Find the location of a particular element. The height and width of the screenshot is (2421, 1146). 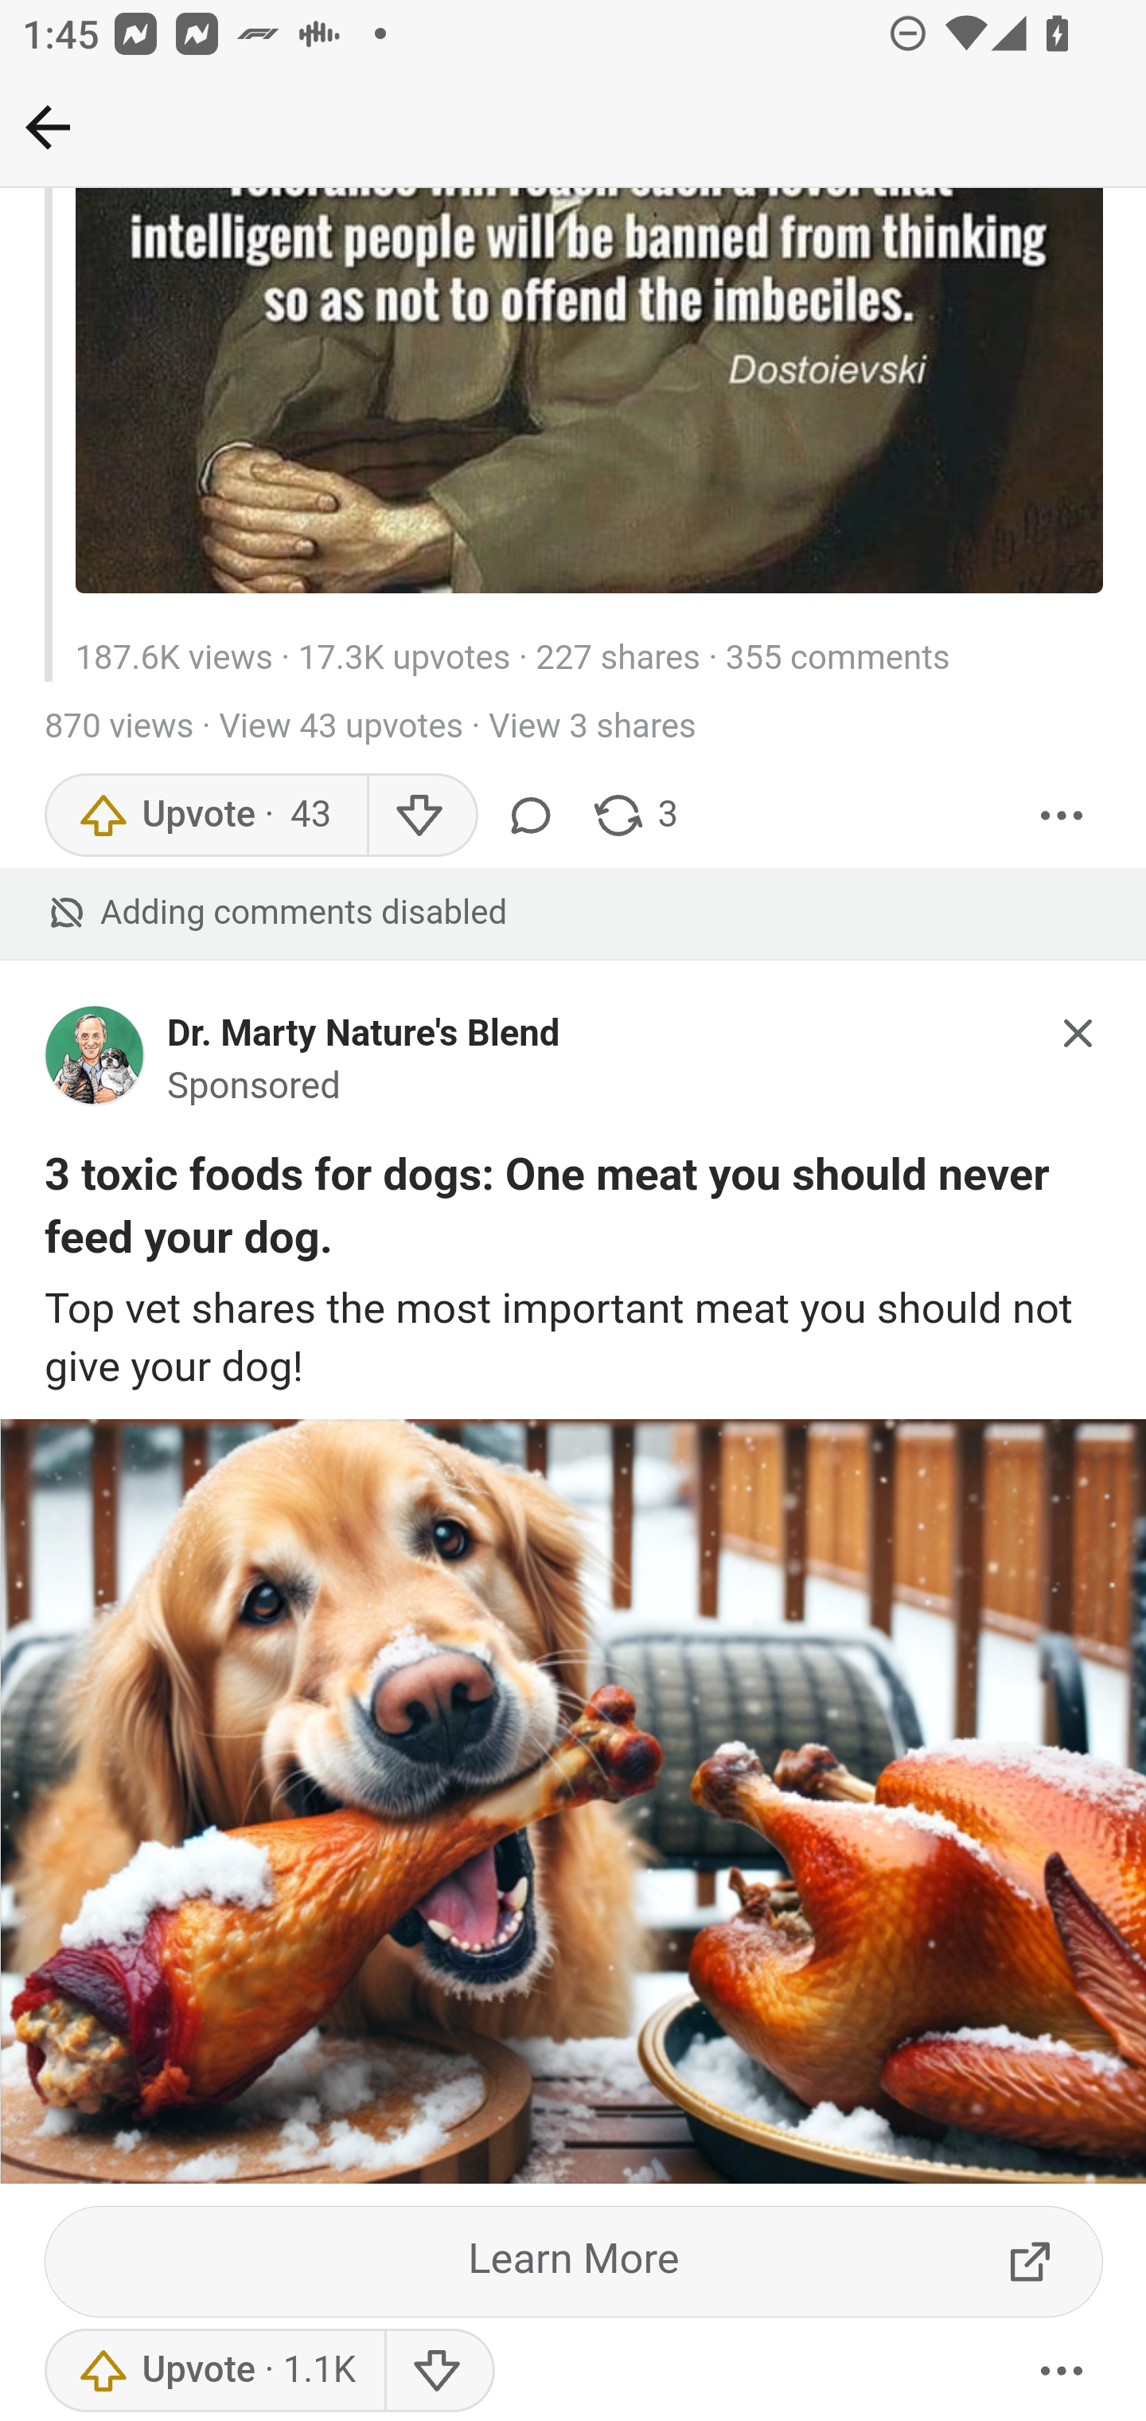

More is located at coordinates (1062, 2373).